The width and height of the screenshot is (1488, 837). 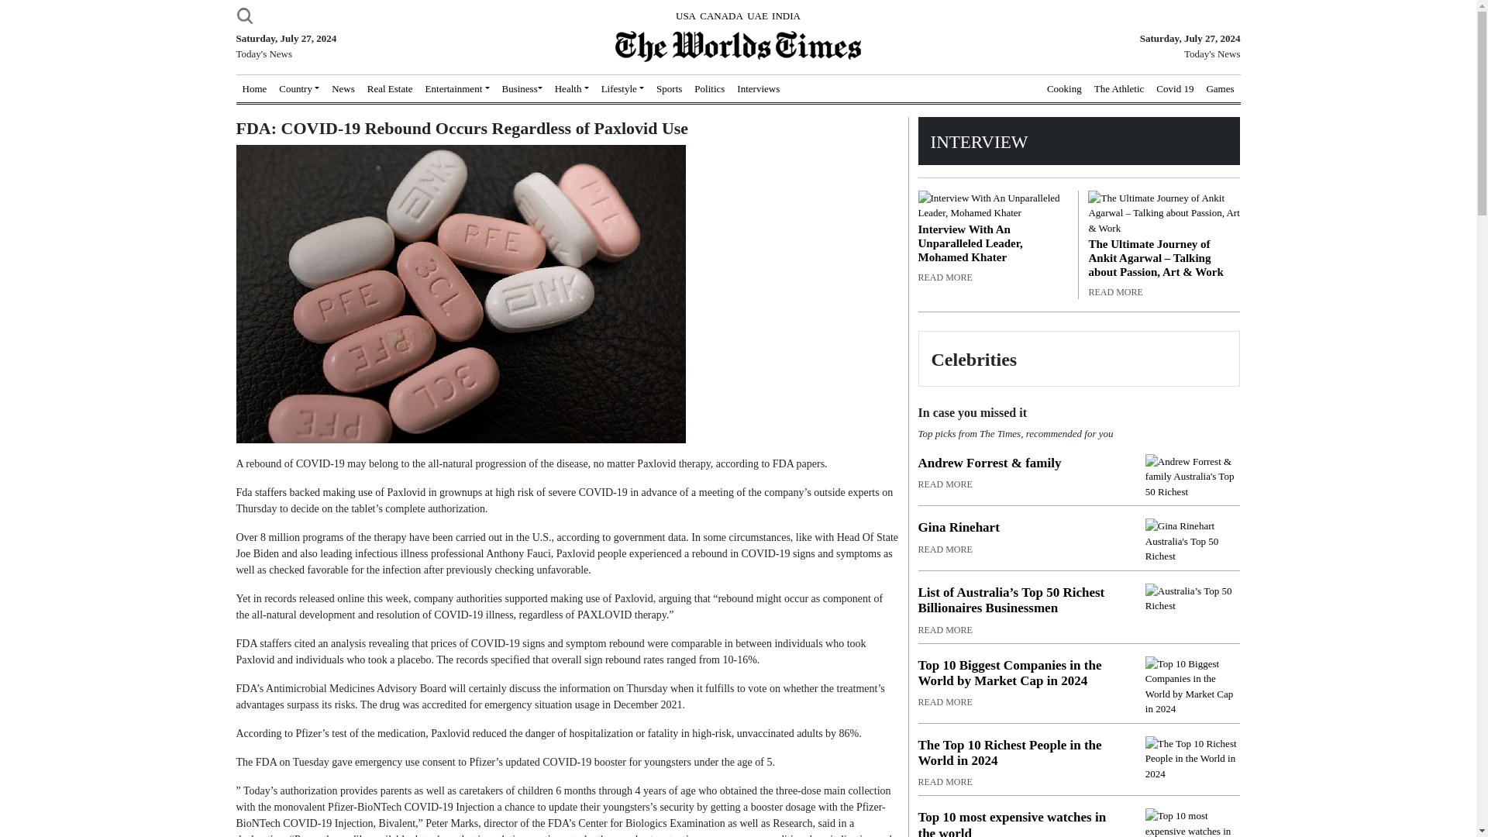 What do you see at coordinates (457, 88) in the screenshot?
I see `Entertainment` at bounding box center [457, 88].